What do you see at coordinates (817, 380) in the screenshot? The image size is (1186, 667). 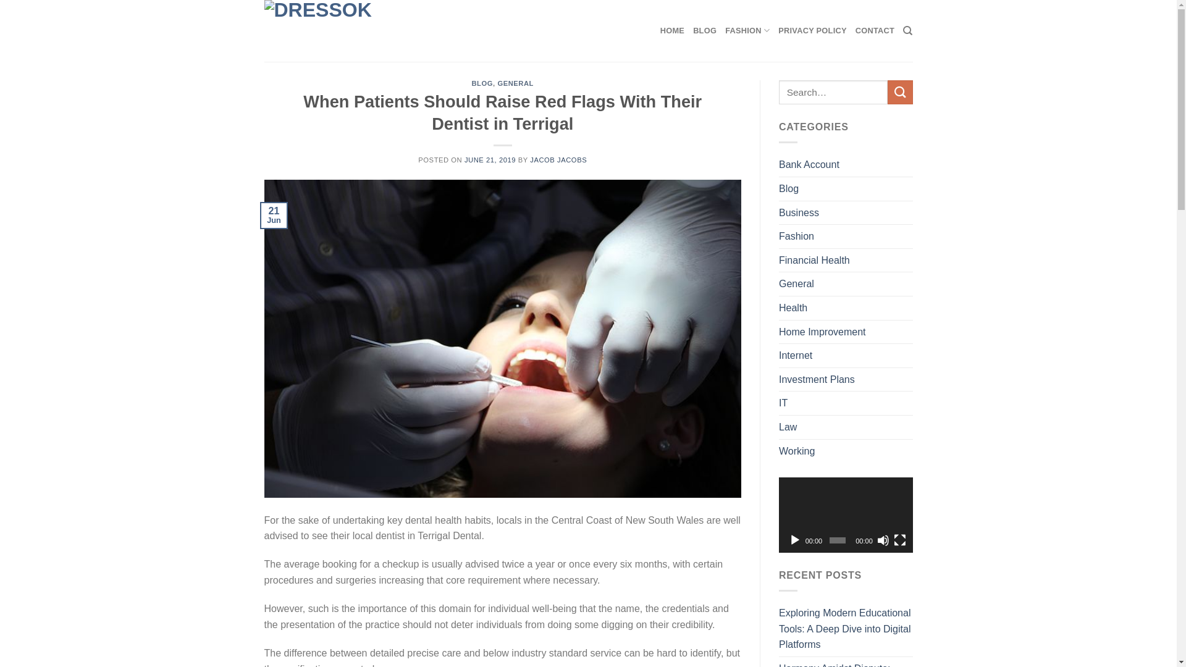 I see `Investment Plans` at bounding box center [817, 380].